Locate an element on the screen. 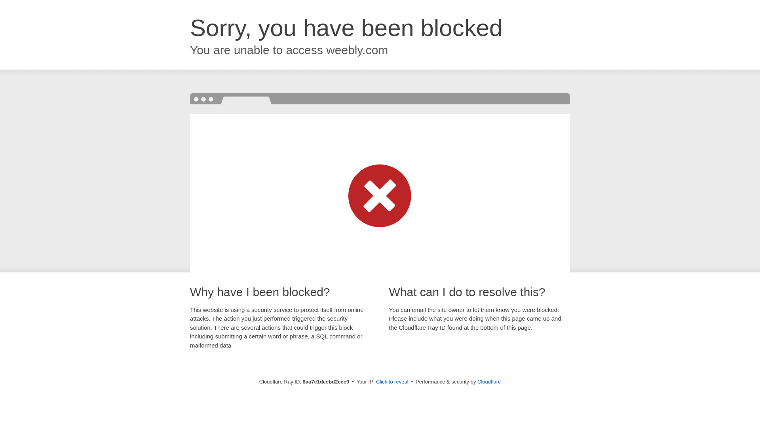 The image size is (760, 427). Cloudflare is located at coordinates (489, 382).